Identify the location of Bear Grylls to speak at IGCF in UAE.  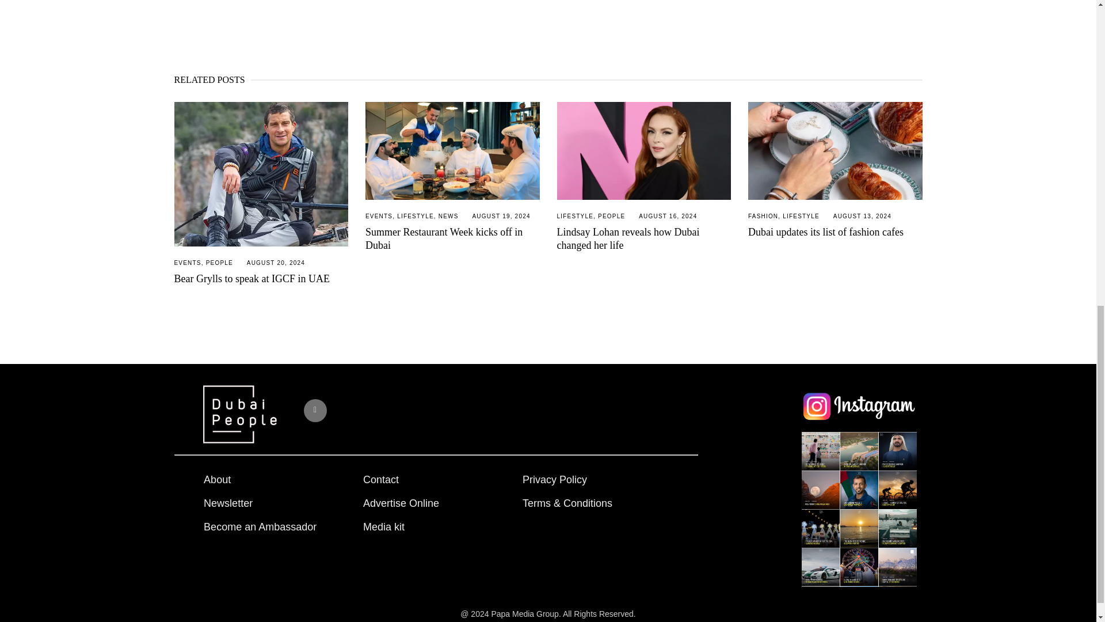
(260, 174).